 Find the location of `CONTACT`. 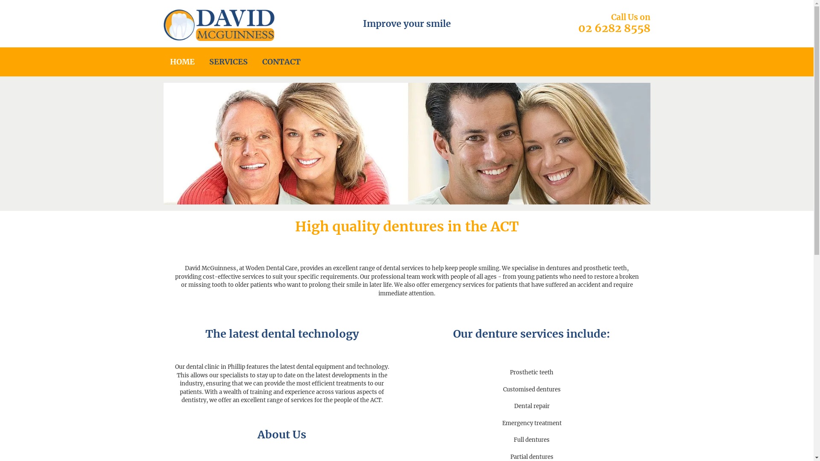

CONTACT is located at coordinates (281, 62).